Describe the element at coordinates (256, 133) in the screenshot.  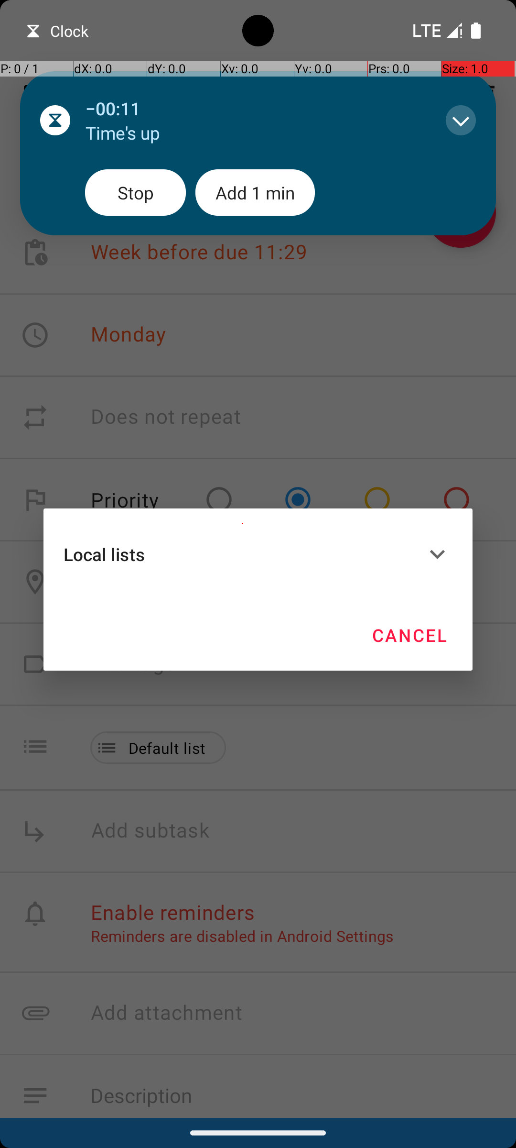
I see `Time's up` at that location.